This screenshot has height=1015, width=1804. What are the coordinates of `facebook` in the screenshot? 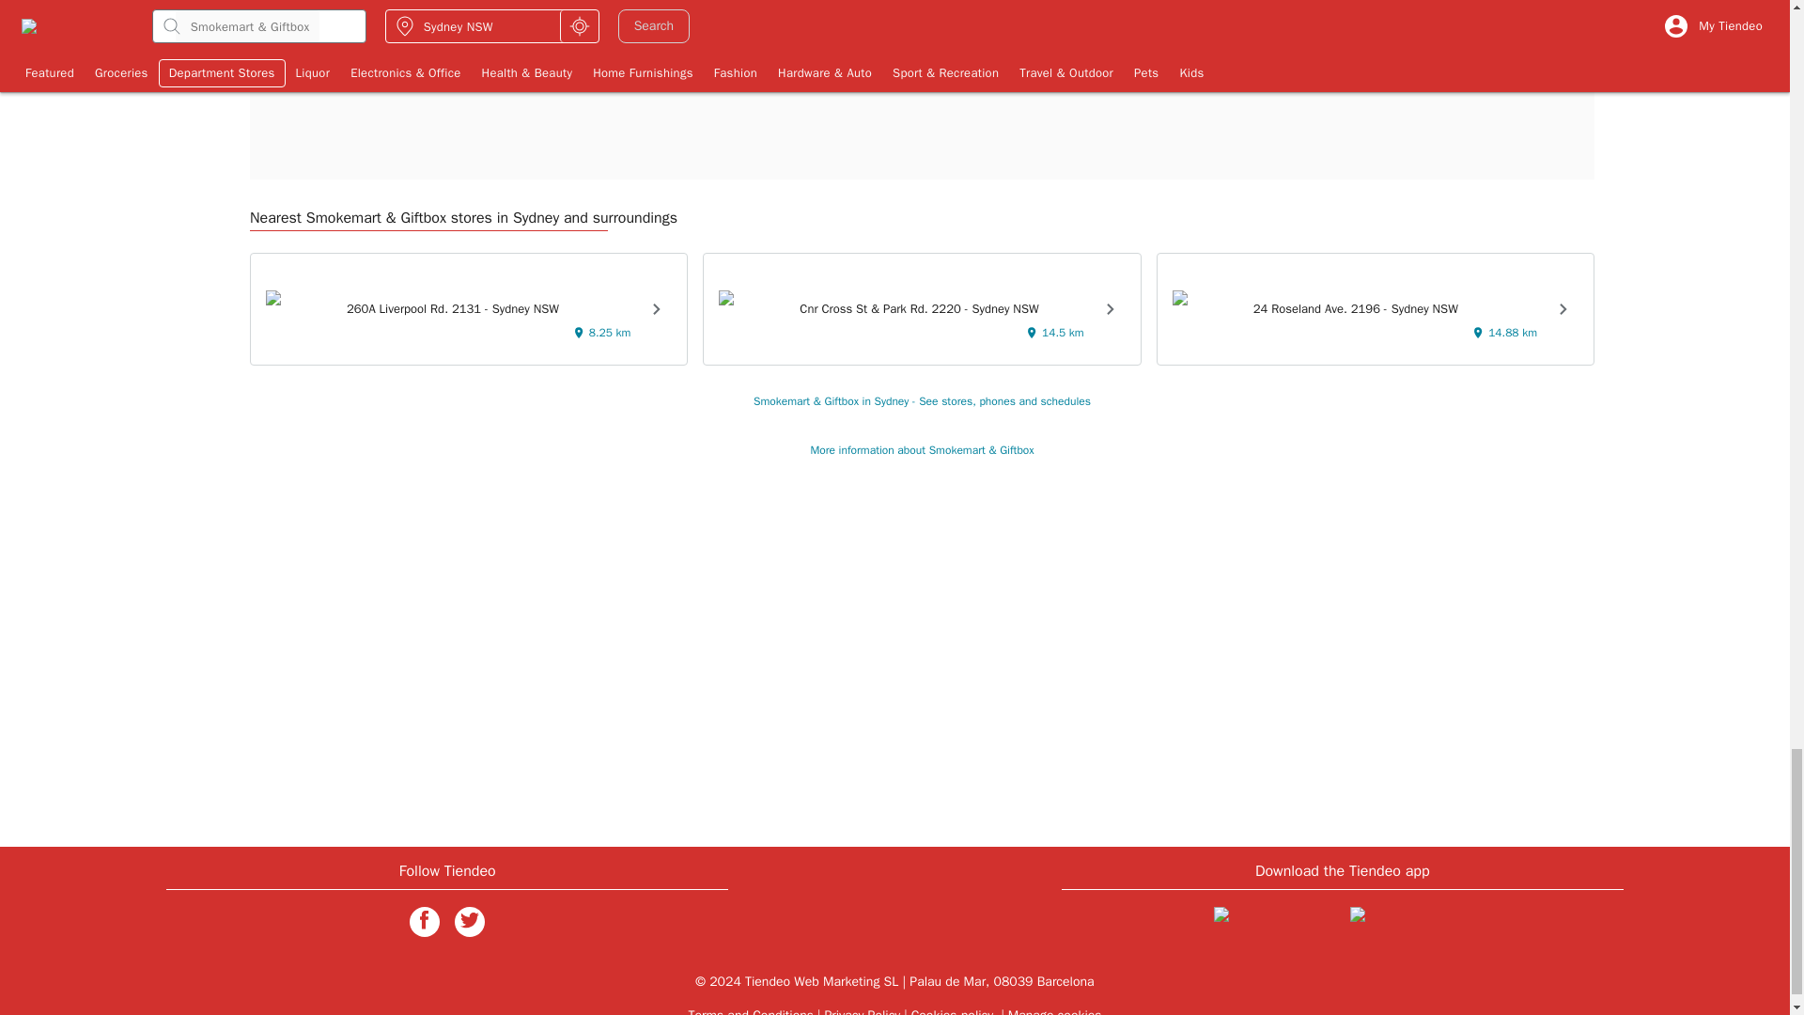 It's located at (425, 921).